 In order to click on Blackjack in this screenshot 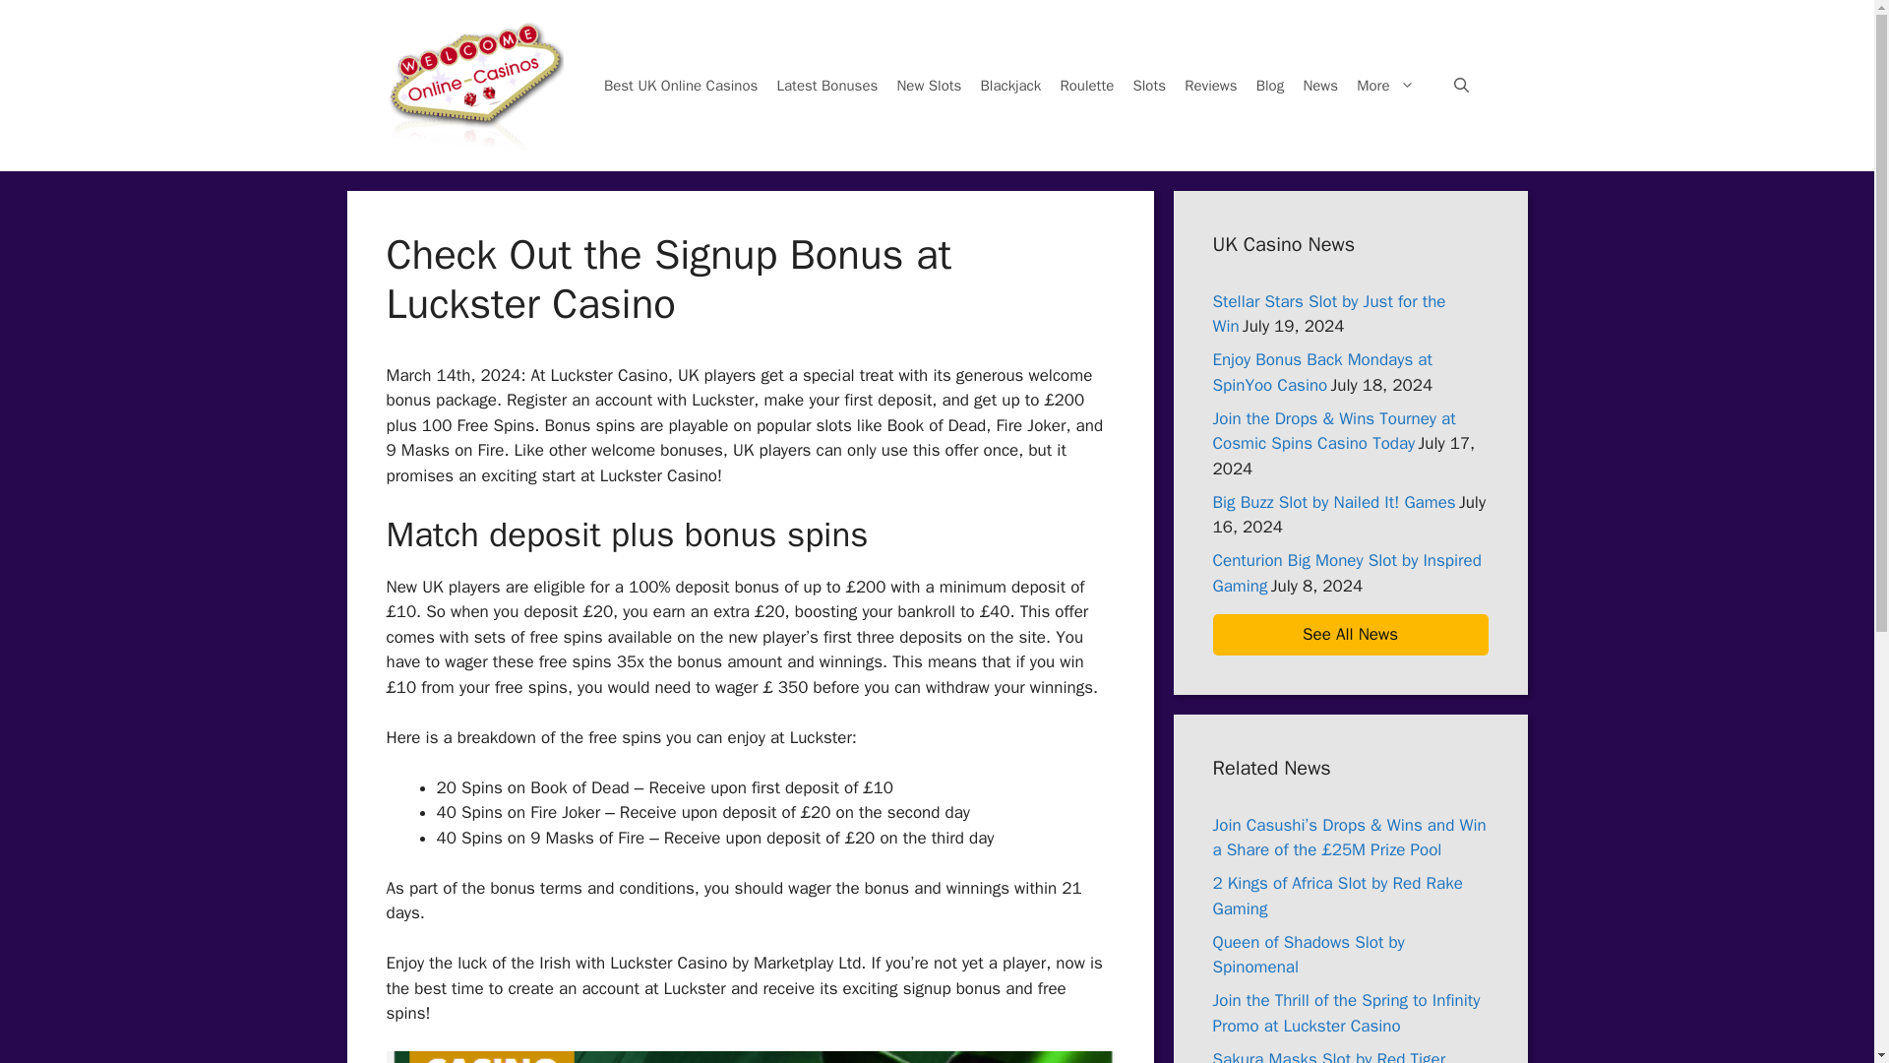, I will do `click(1009, 85)`.